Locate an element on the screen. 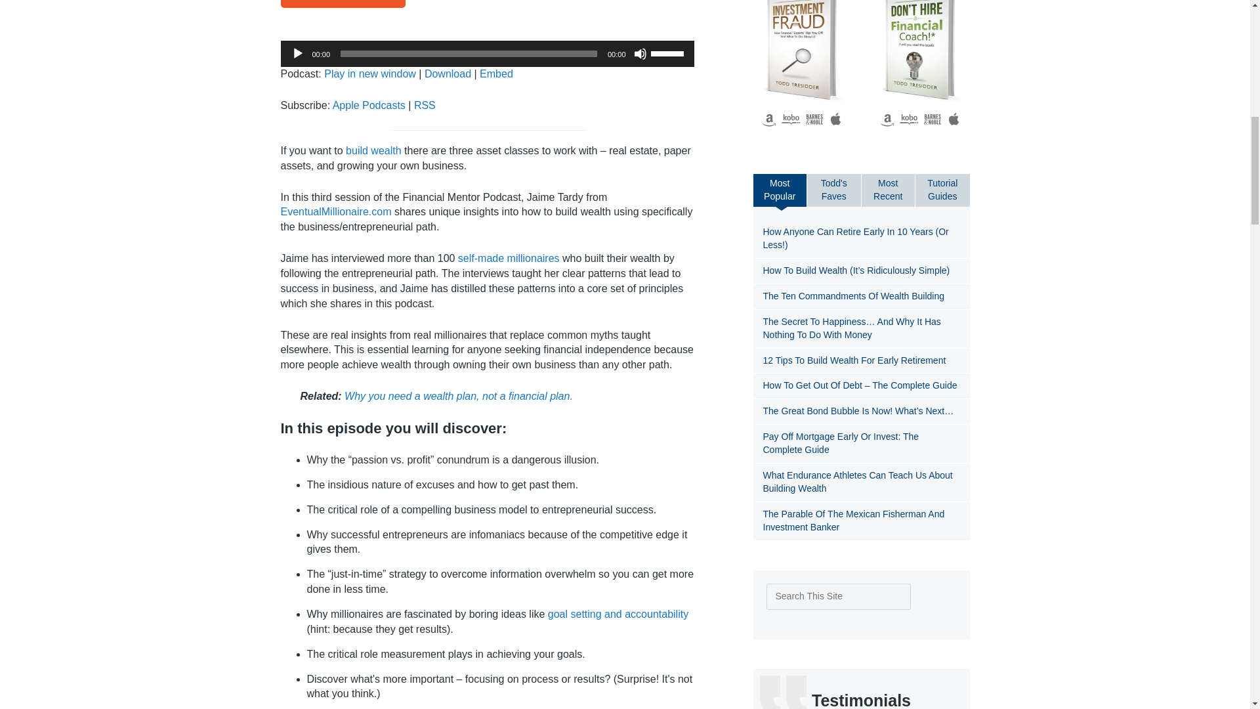 The image size is (1260, 709). self-made millionaires is located at coordinates (507, 257).